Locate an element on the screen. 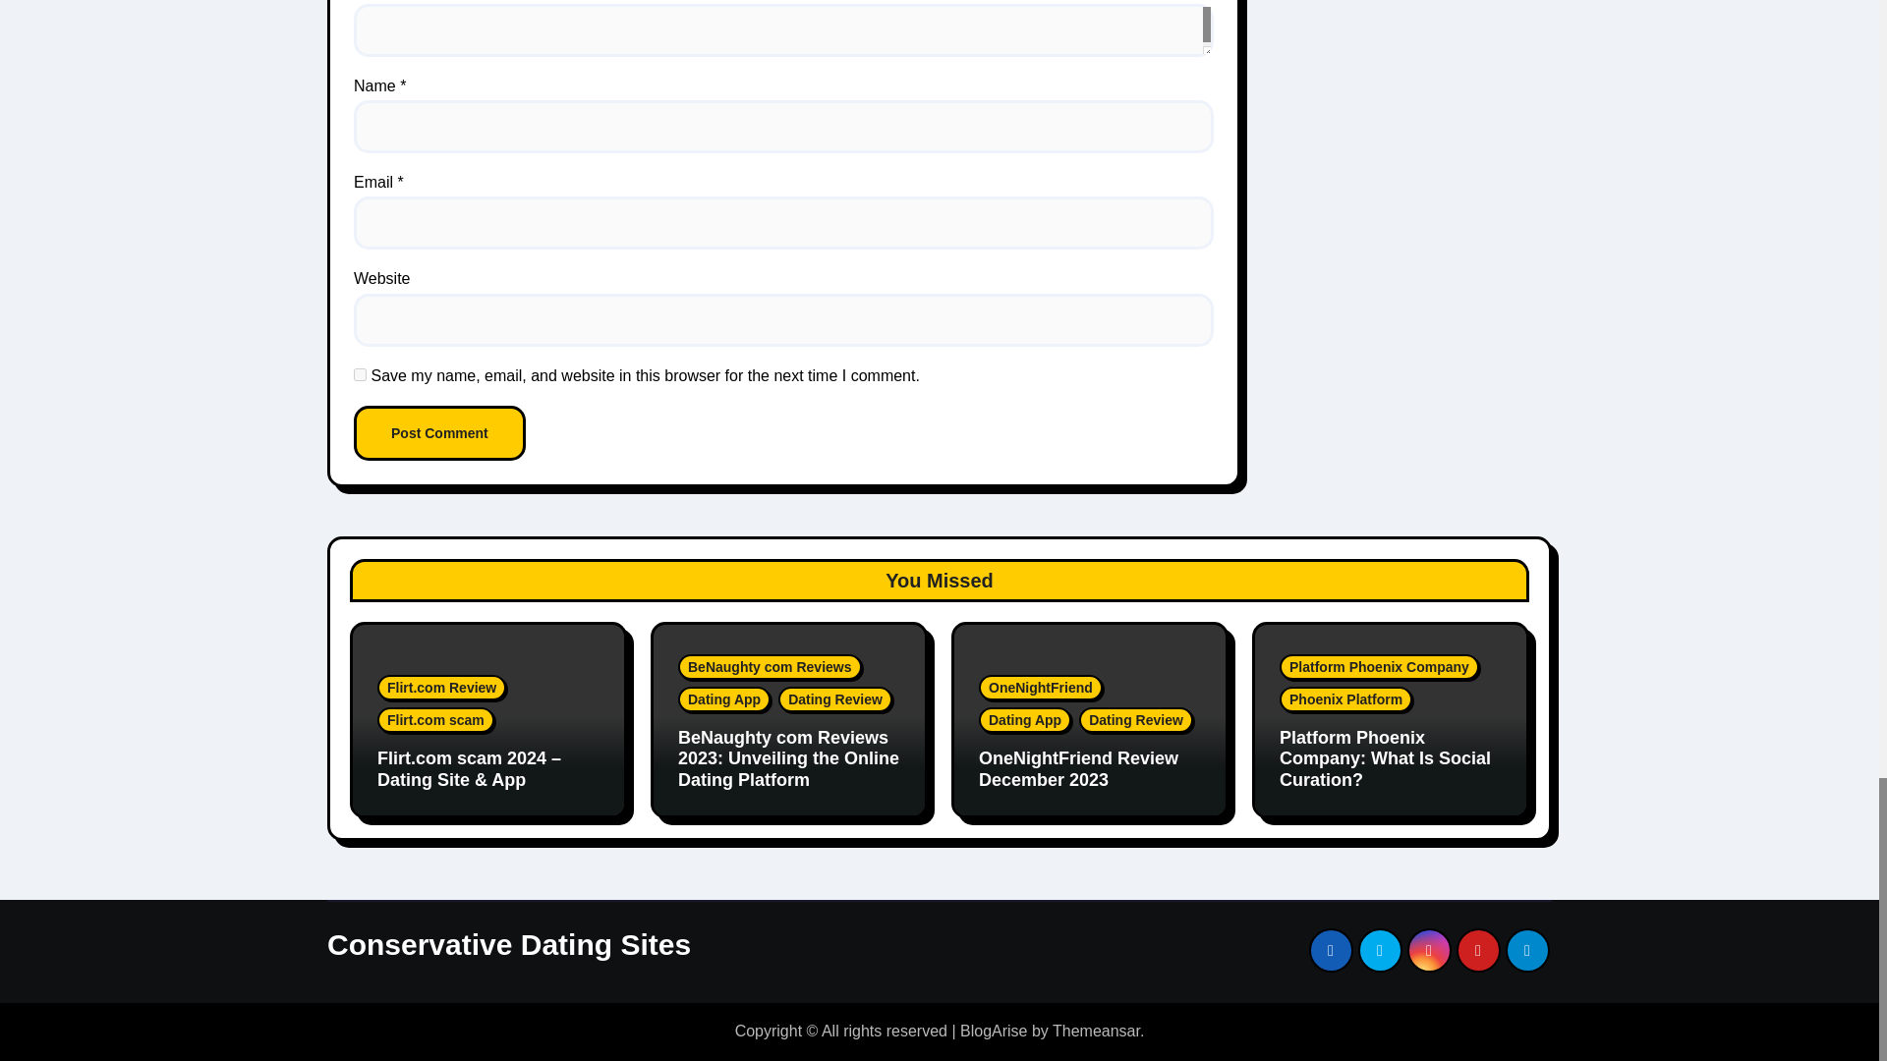 This screenshot has width=1887, height=1061. yes is located at coordinates (360, 373).